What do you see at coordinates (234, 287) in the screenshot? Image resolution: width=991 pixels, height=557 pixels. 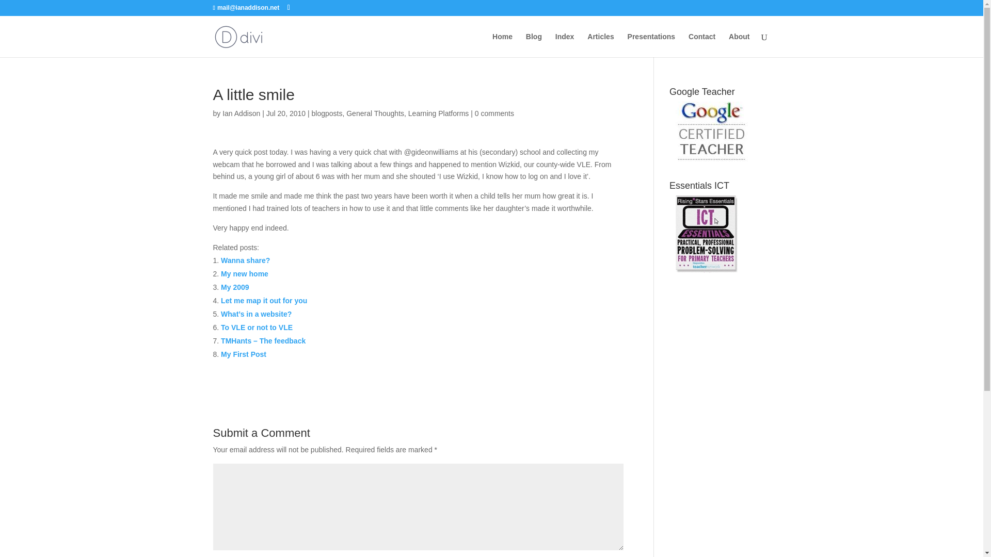 I see `My 2009` at bounding box center [234, 287].